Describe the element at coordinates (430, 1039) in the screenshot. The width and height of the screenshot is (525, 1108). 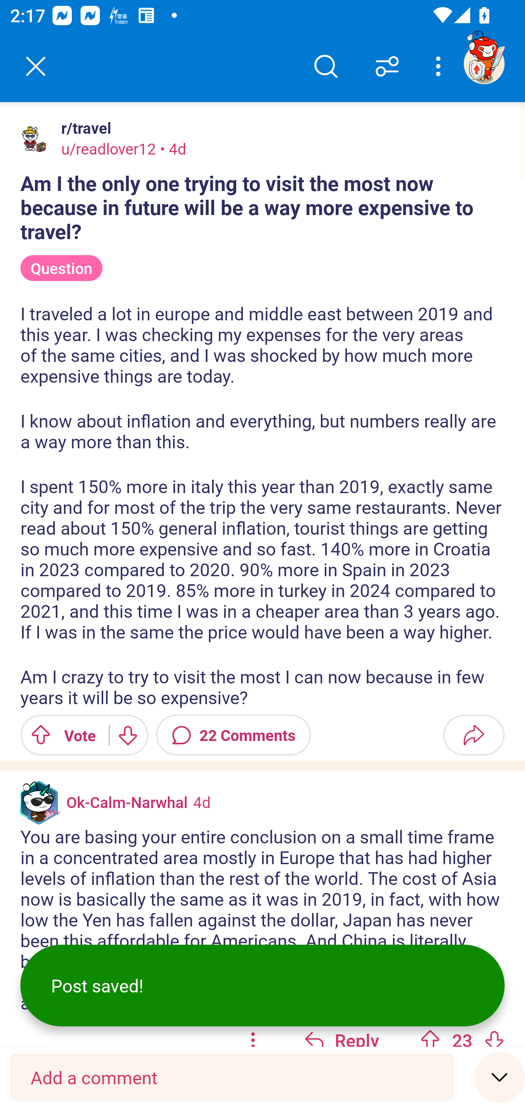
I see `Upvote` at that location.